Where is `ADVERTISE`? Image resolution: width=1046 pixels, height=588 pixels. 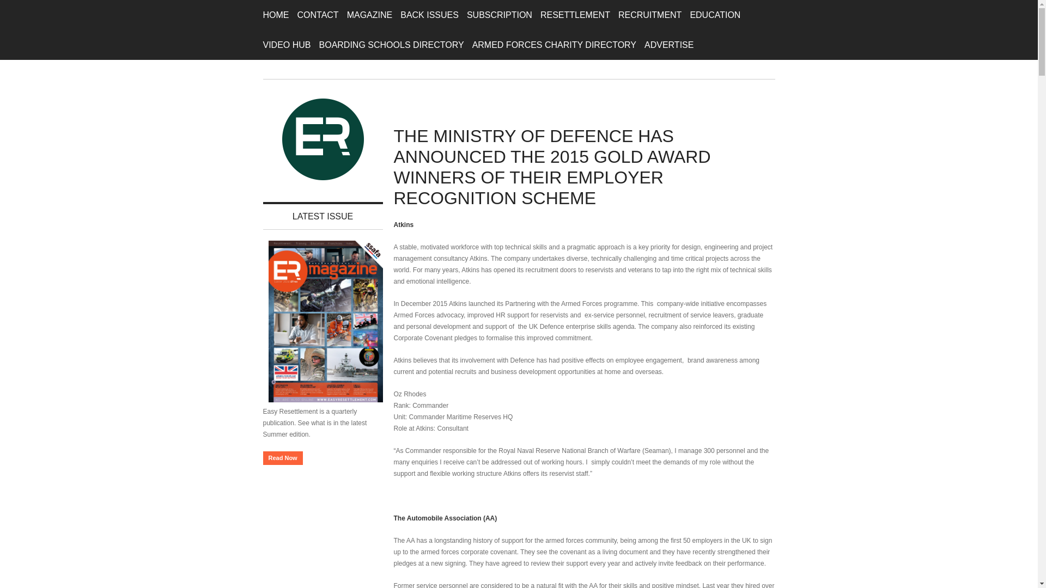 ADVERTISE is located at coordinates (668, 45).